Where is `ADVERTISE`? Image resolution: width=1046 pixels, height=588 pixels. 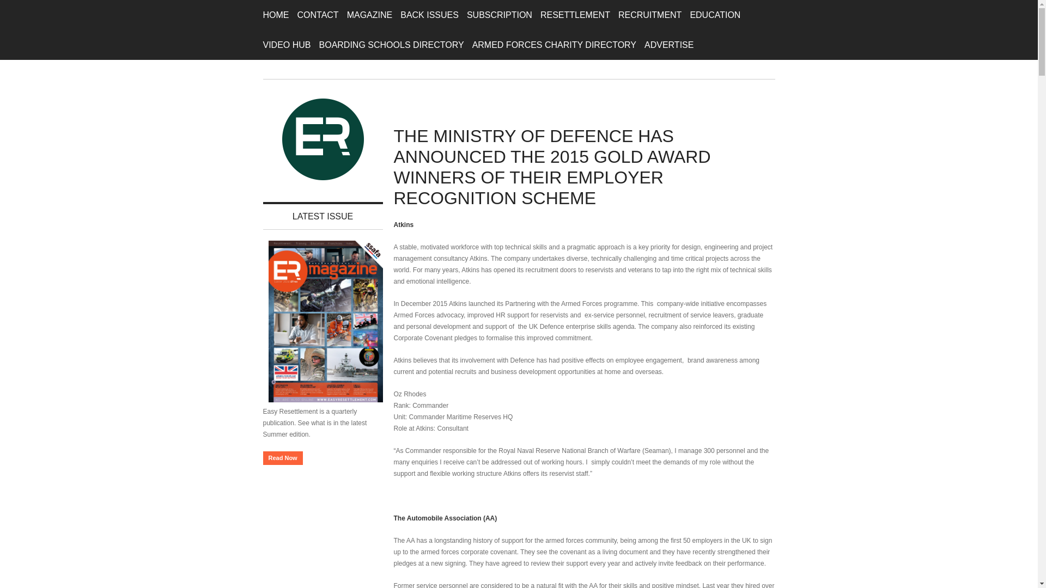 ADVERTISE is located at coordinates (668, 45).